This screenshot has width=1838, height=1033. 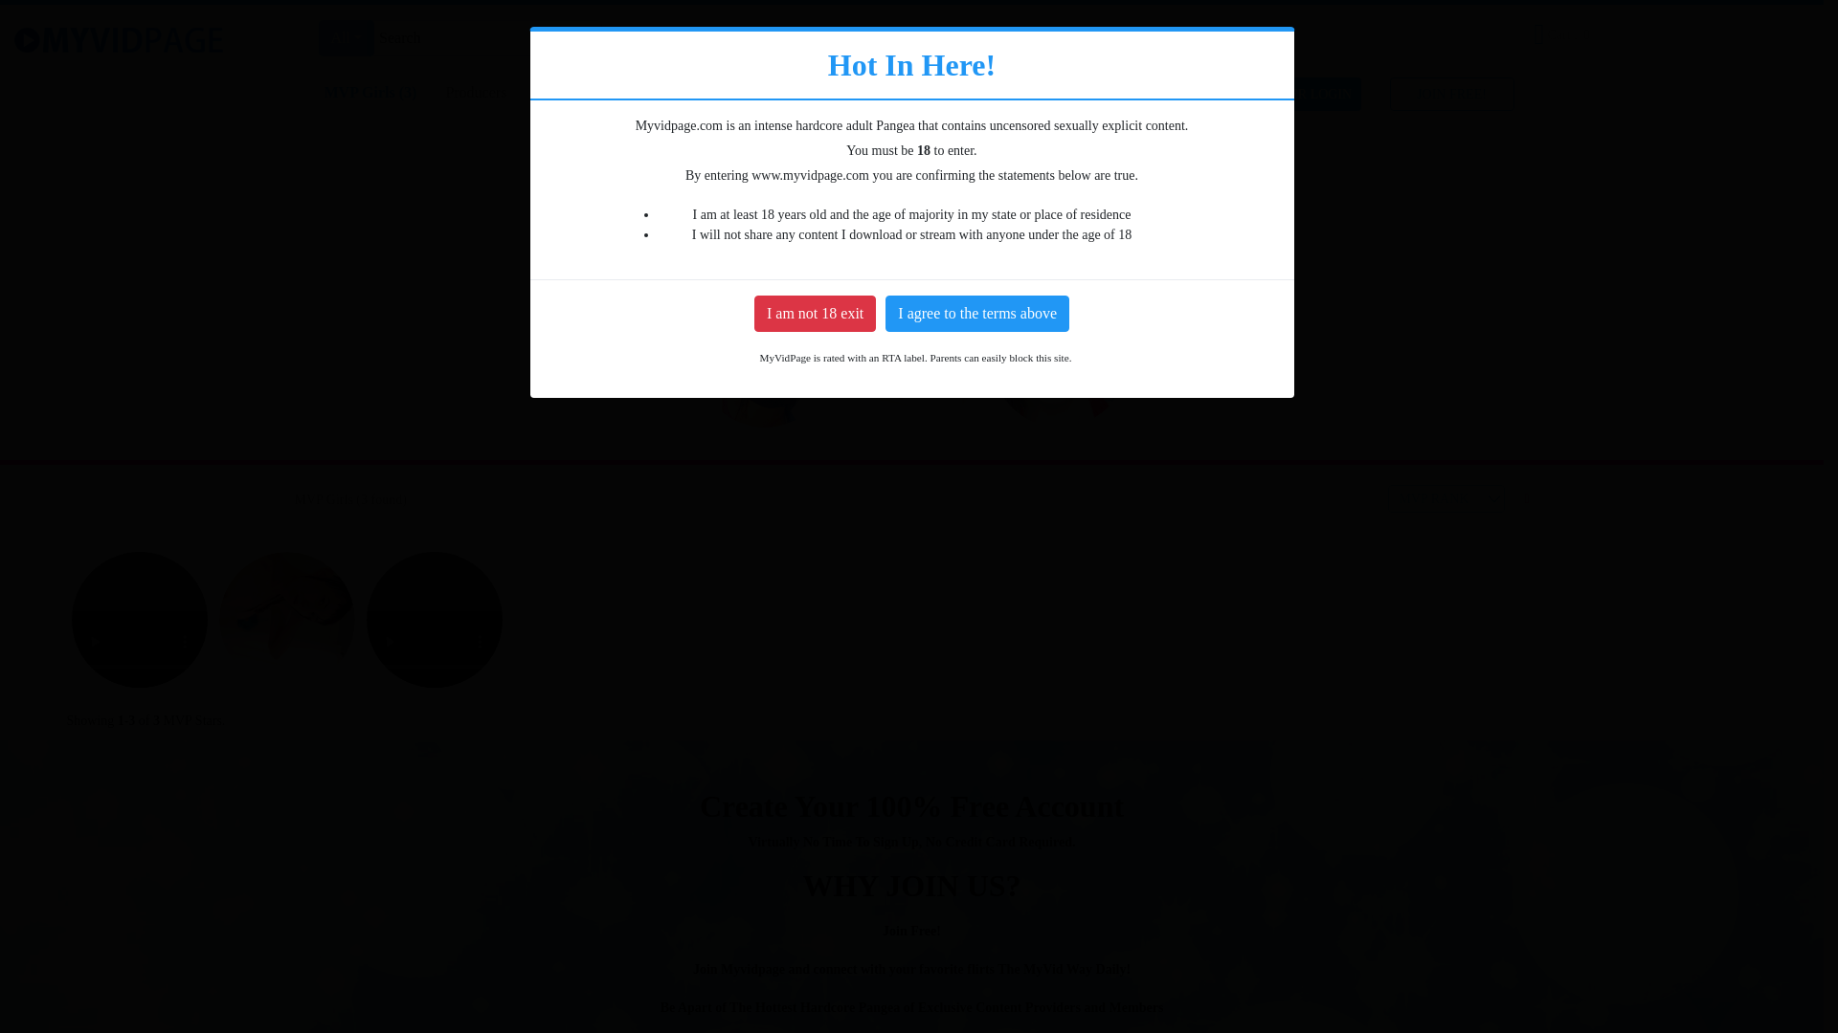 What do you see at coordinates (950, 40) in the screenshot?
I see `Vids` at bounding box center [950, 40].